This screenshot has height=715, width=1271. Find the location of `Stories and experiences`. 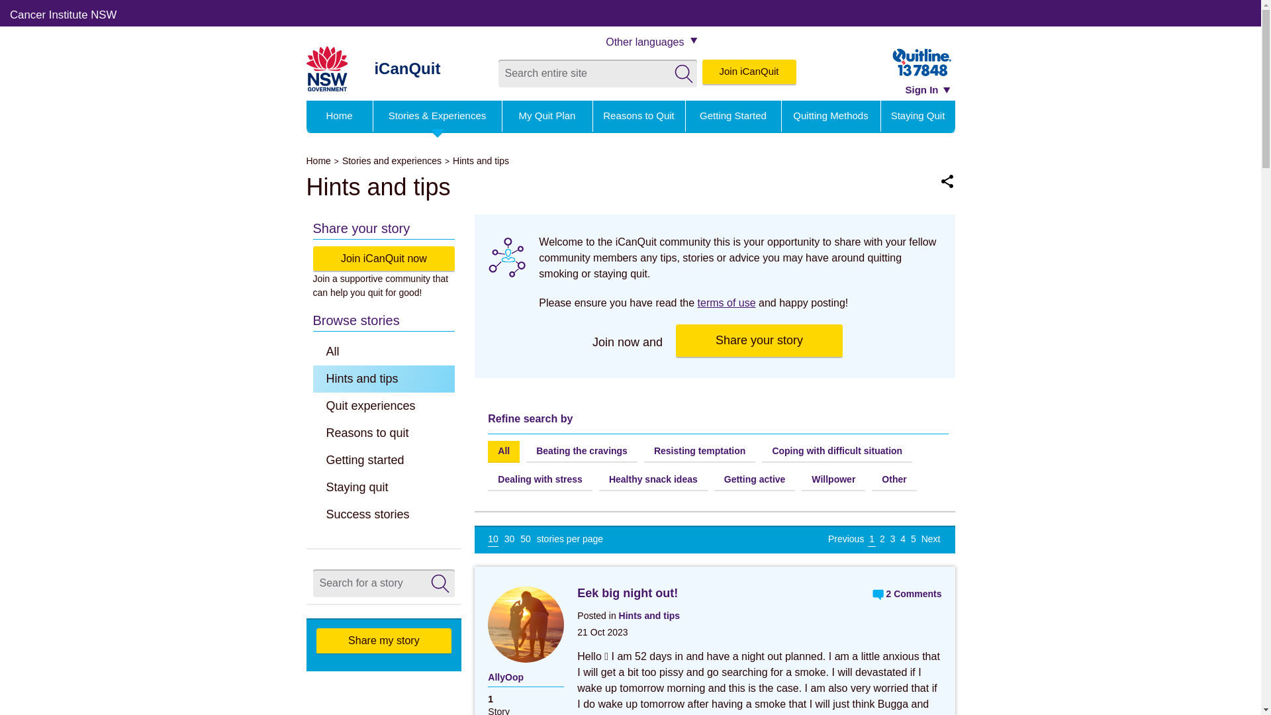

Stories and experiences is located at coordinates (396, 160).